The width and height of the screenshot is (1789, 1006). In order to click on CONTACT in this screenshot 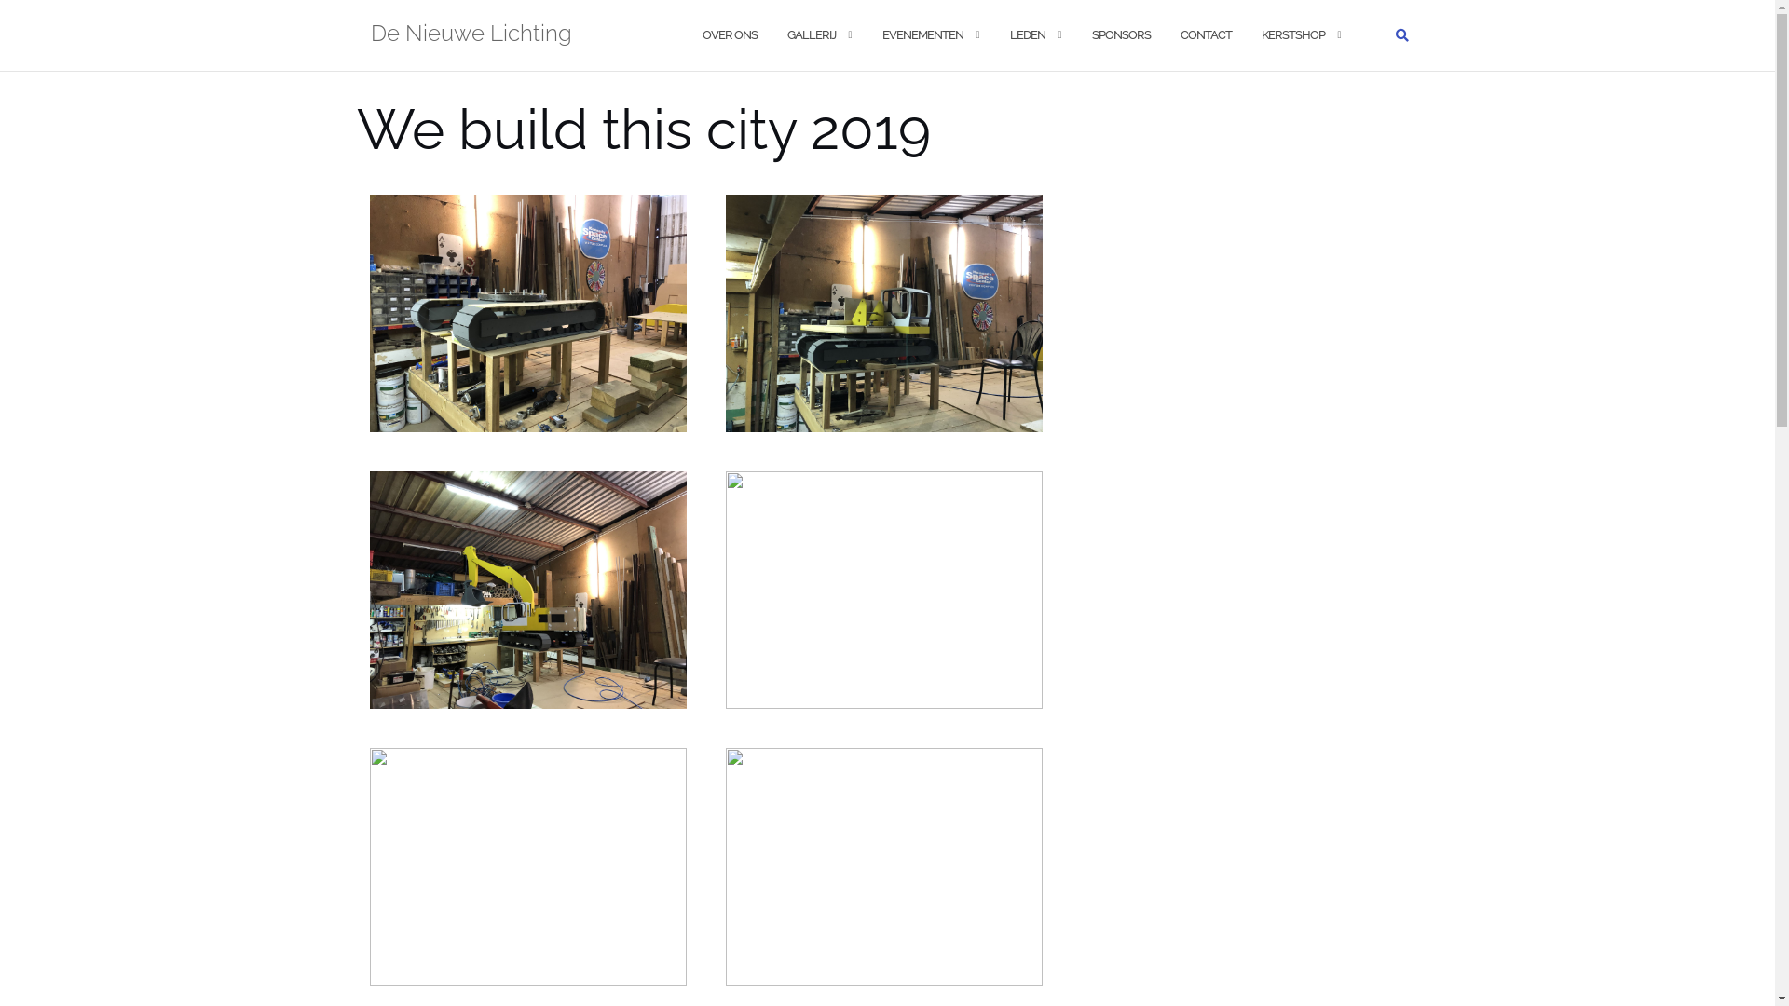, I will do `click(1206, 35)`.